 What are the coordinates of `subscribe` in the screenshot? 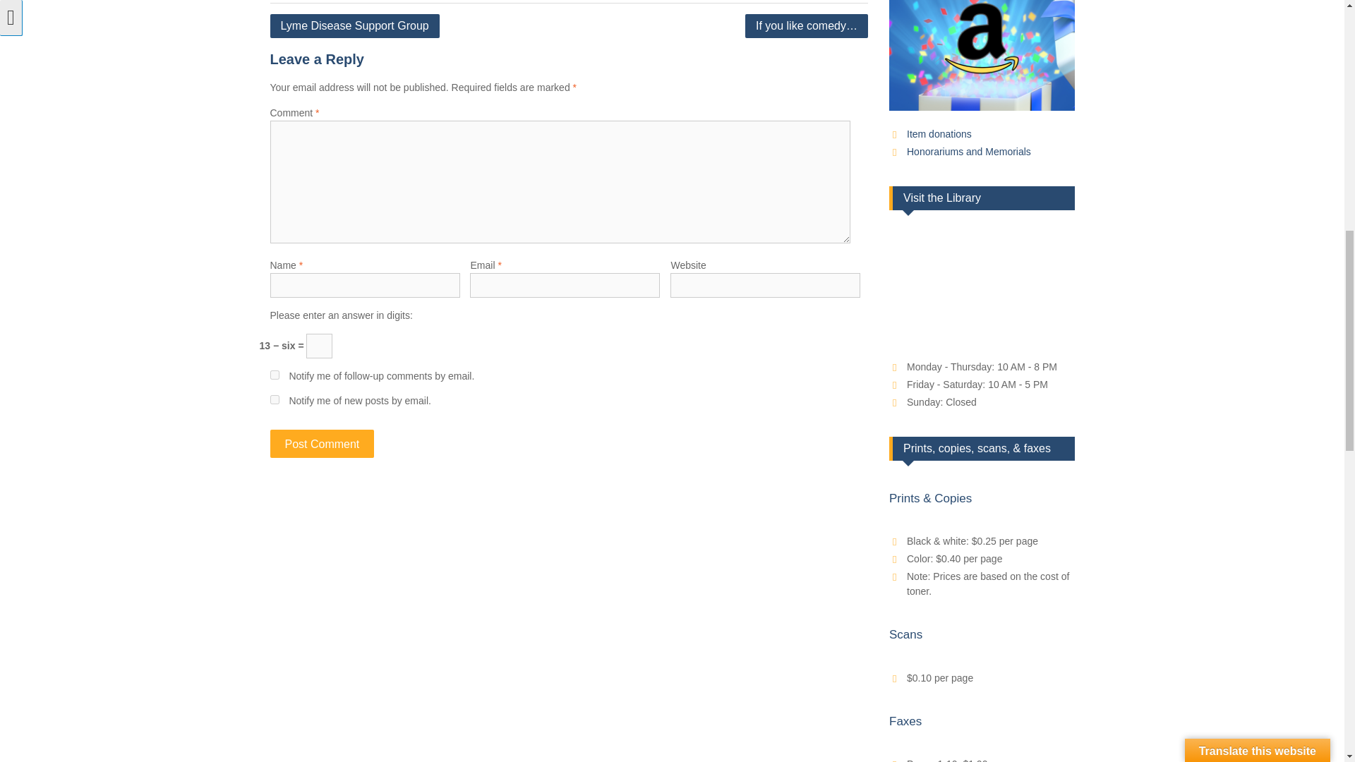 It's located at (274, 399).